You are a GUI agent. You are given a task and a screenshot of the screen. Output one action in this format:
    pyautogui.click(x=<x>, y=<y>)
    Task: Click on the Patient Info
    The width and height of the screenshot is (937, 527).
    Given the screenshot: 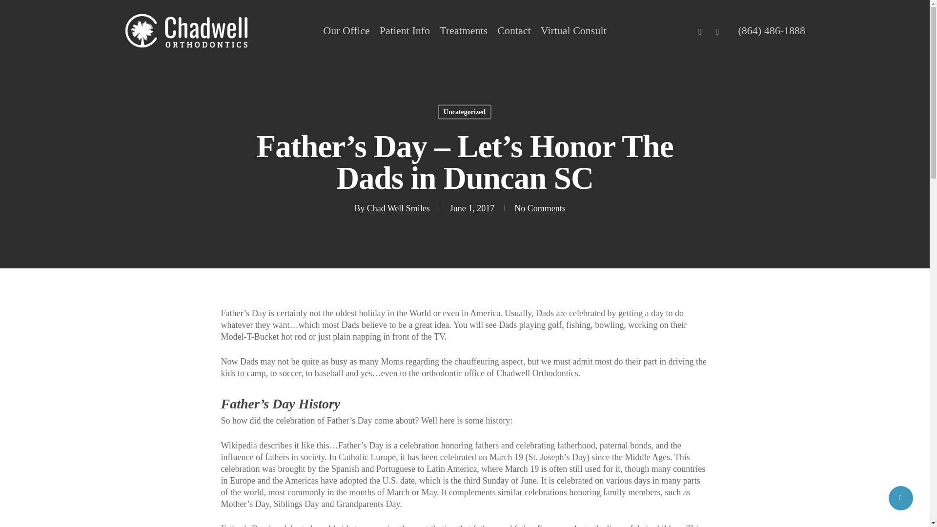 What is the action you would take?
    pyautogui.click(x=405, y=31)
    